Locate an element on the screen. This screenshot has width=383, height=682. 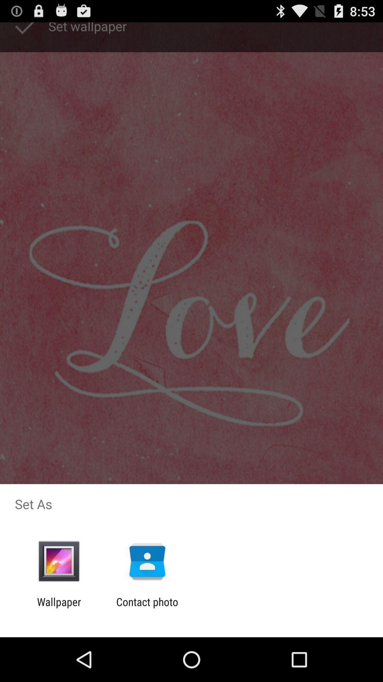
choose icon to the right of wallpaper item is located at coordinates (147, 608).